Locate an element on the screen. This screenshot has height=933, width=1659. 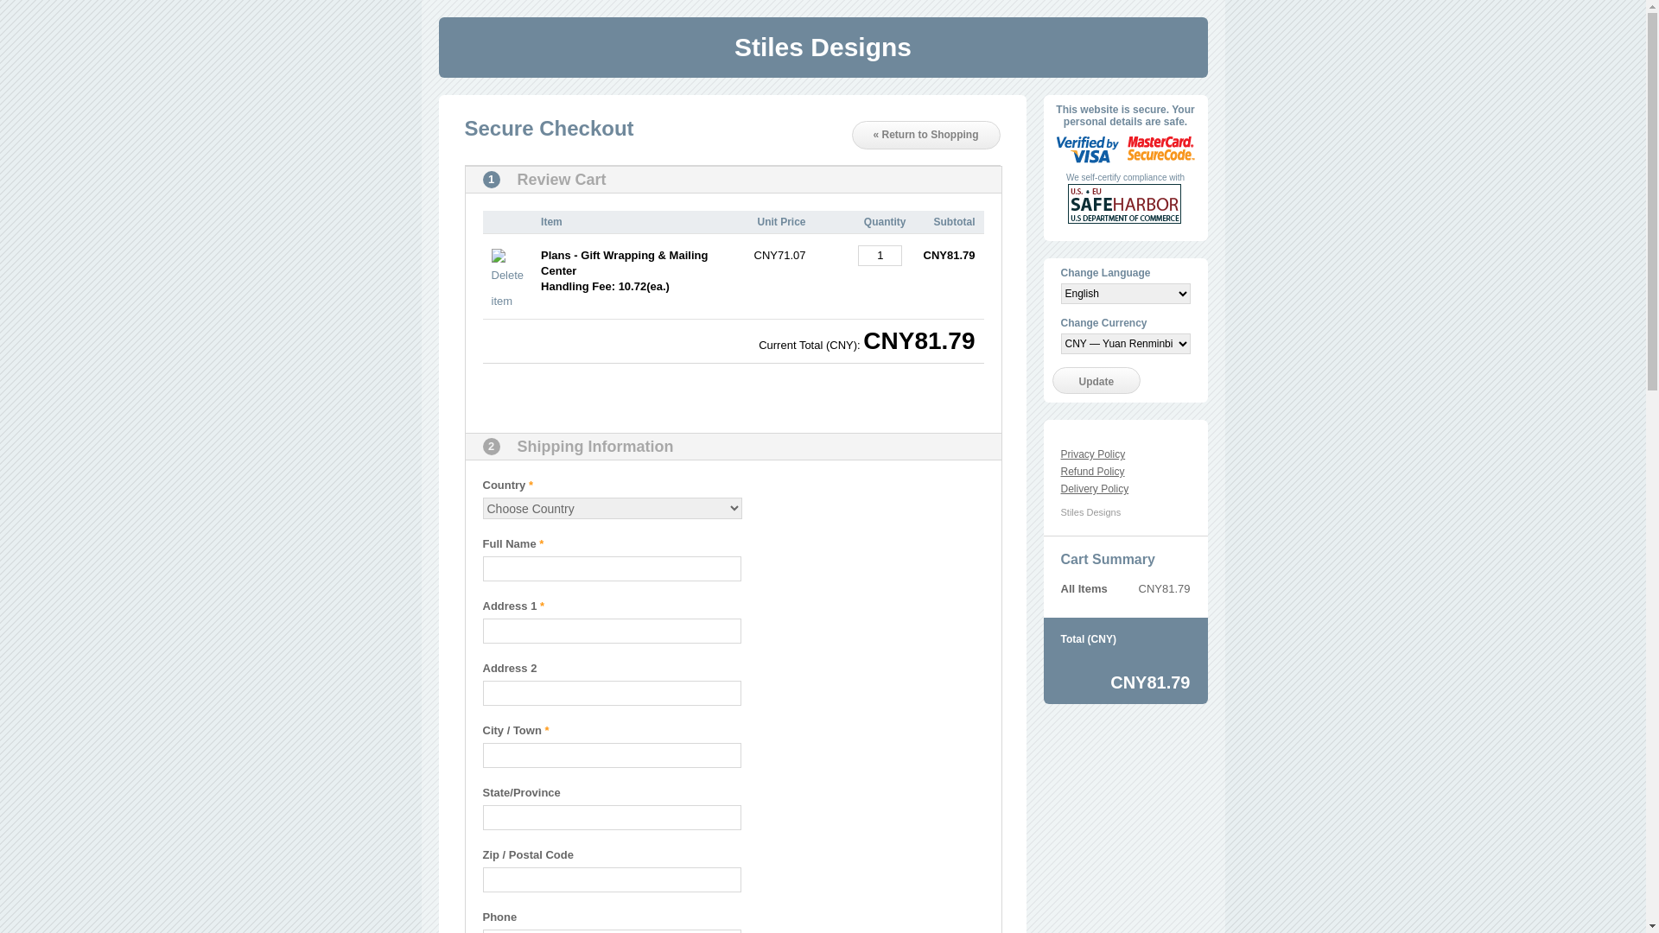
Delivery Policy is located at coordinates (1096, 489).